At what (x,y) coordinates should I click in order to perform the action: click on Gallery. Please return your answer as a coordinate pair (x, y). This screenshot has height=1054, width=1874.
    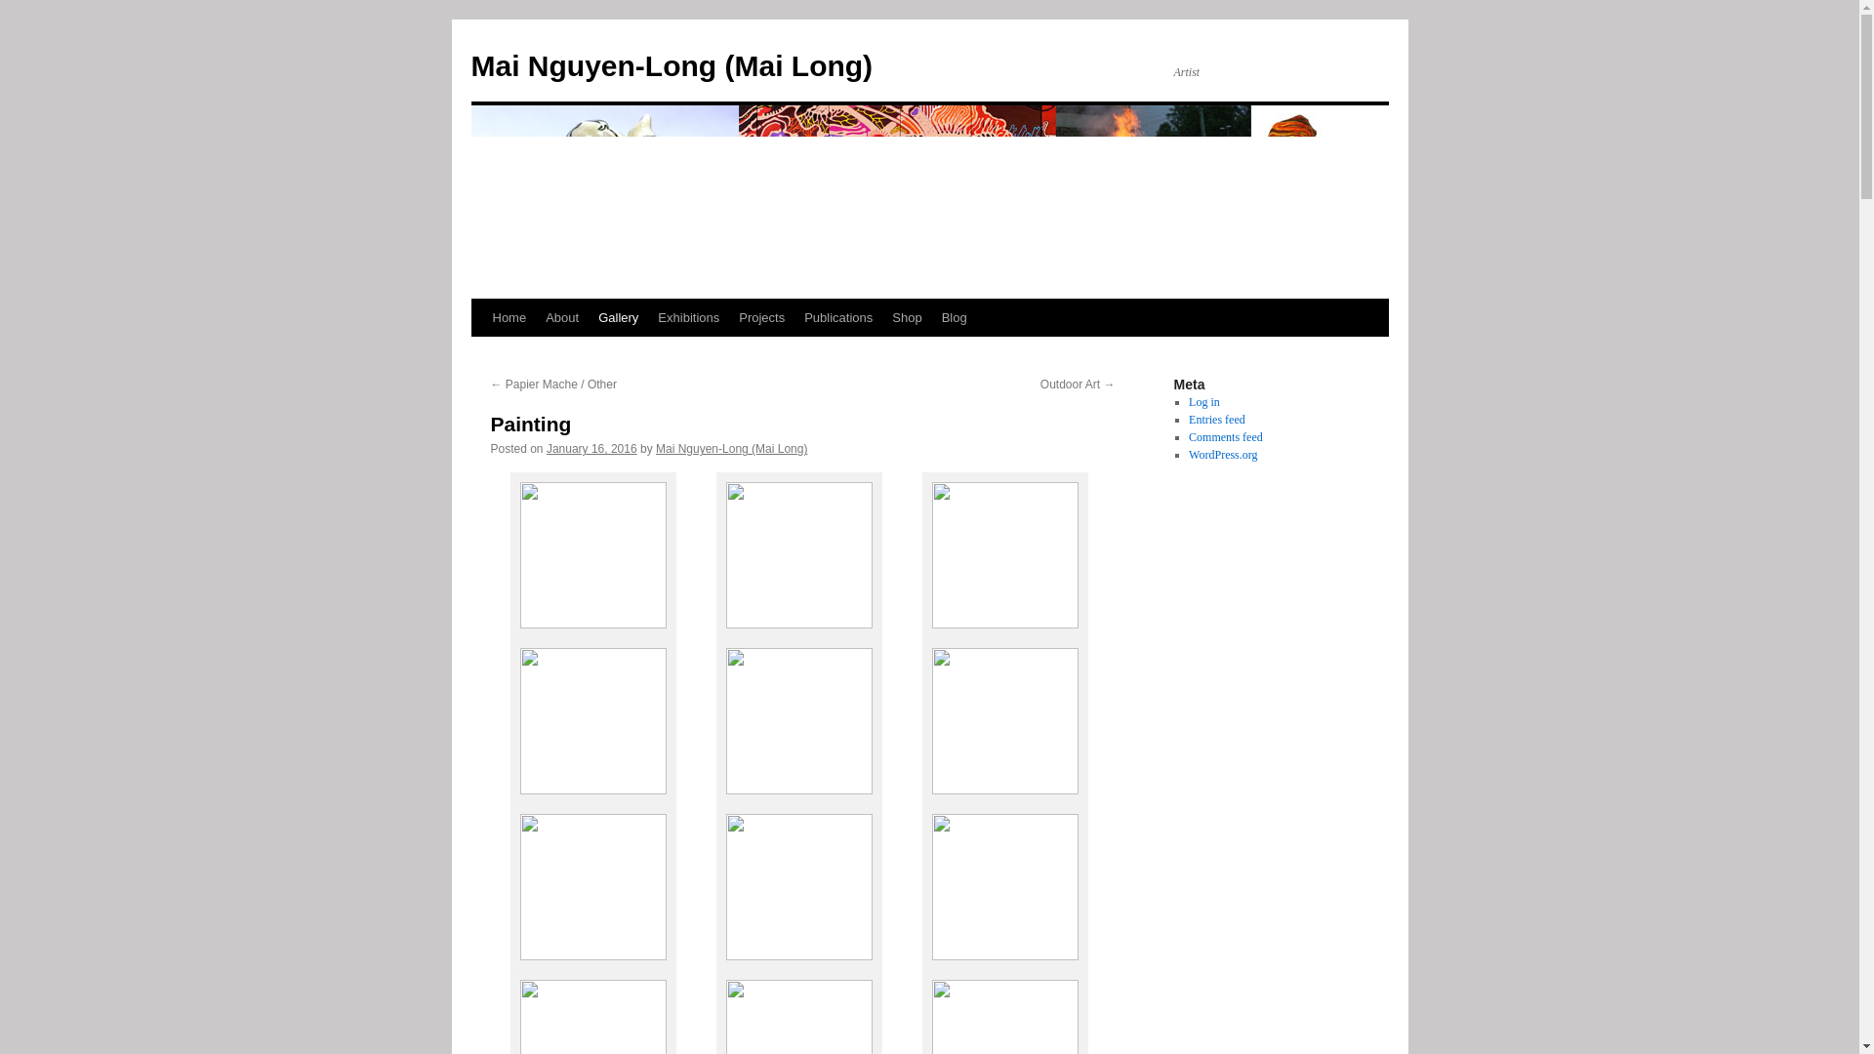
    Looking at the image, I should click on (618, 317).